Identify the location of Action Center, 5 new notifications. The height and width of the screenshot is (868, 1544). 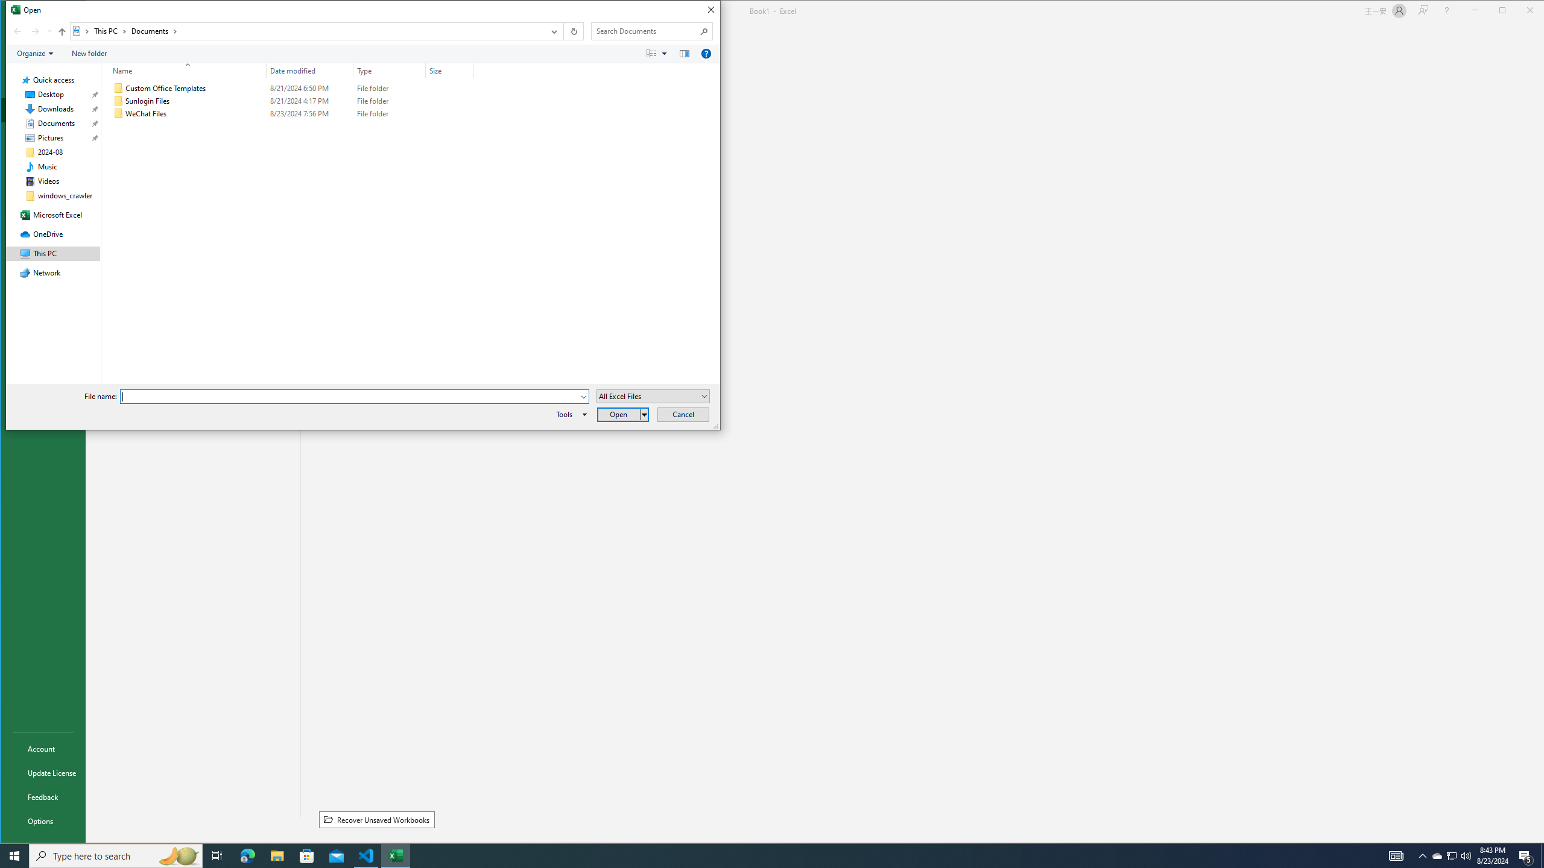
(1526, 856).